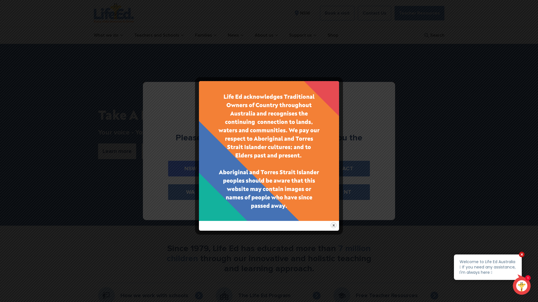 This screenshot has width=538, height=302. I want to click on Contact Us, so click(374, 13).